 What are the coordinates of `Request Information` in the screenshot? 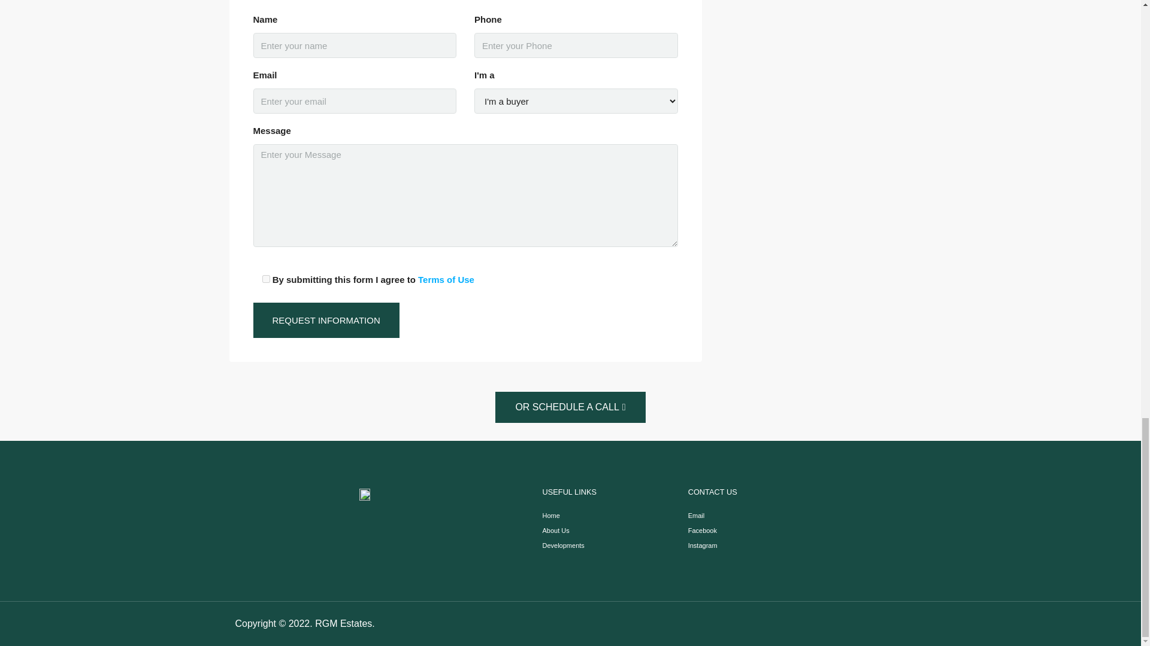 It's located at (326, 320).